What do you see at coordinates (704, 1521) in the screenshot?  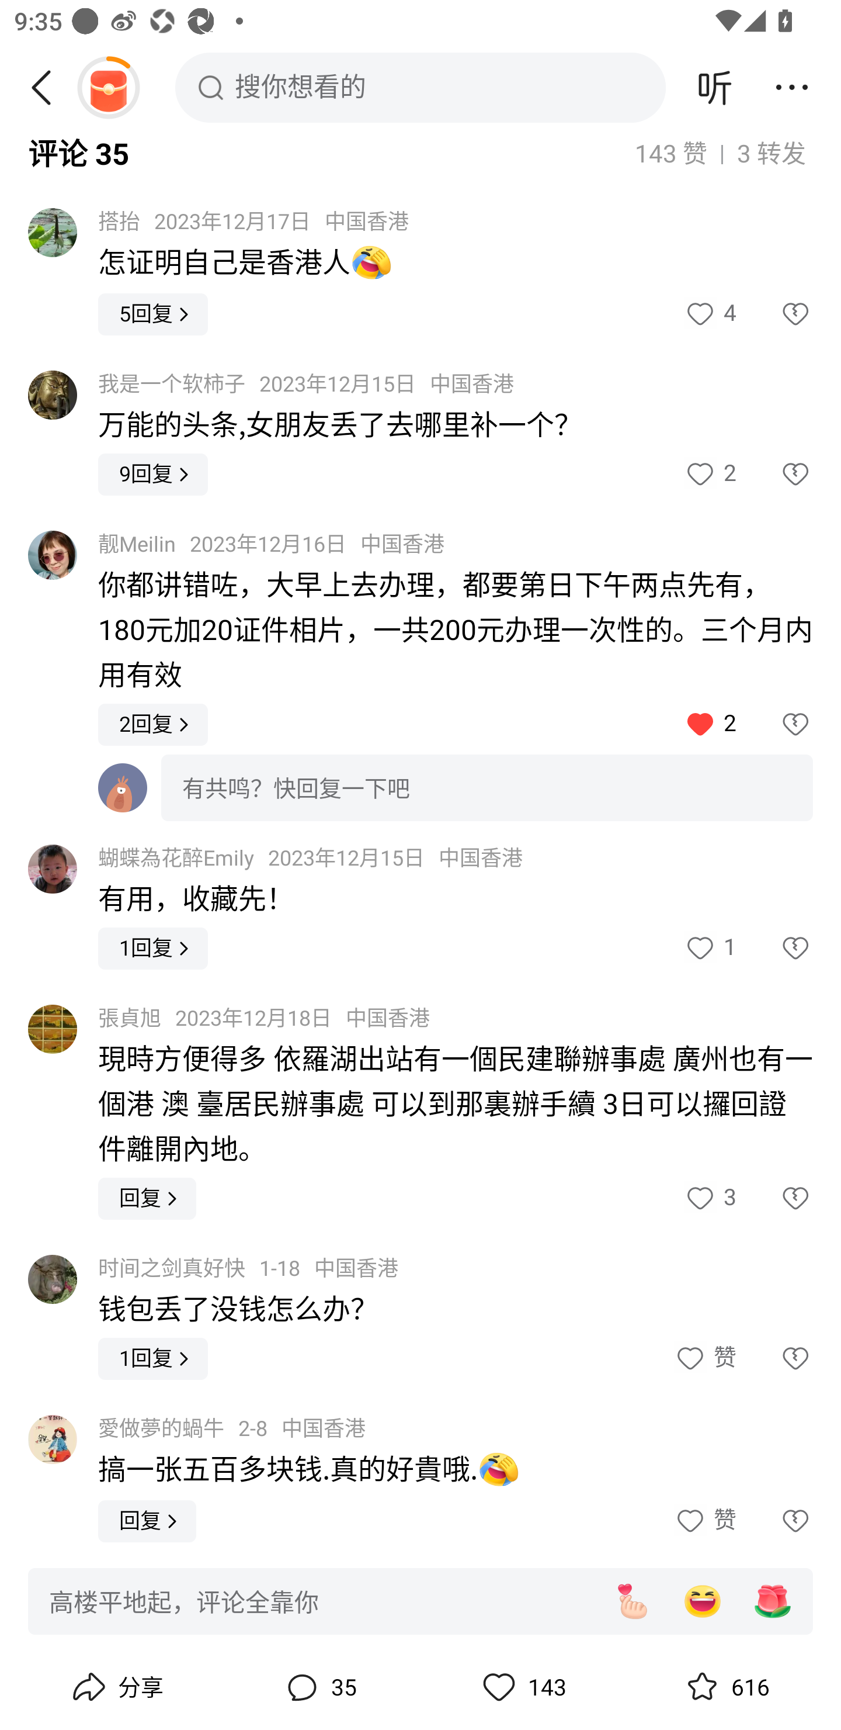 I see `赞` at bounding box center [704, 1521].